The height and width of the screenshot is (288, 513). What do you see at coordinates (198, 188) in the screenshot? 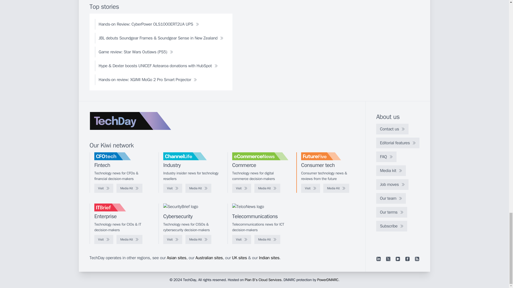
I see `Media Kit` at bounding box center [198, 188].